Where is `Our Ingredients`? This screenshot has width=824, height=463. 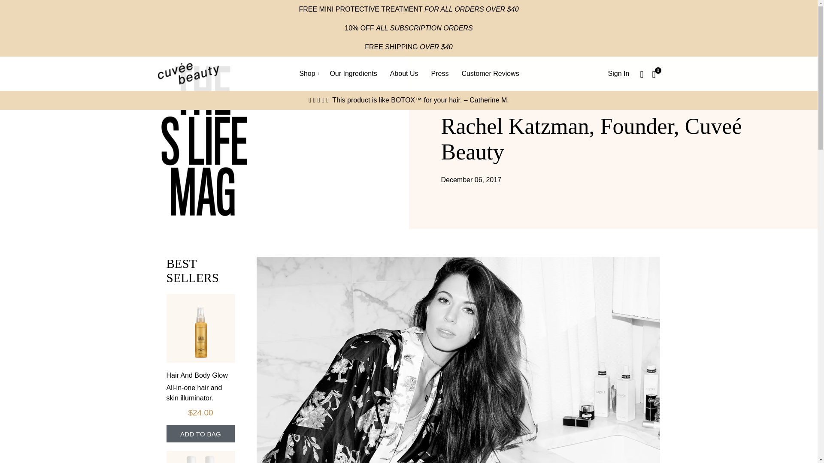
Our Ingredients is located at coordinates (353, 73).